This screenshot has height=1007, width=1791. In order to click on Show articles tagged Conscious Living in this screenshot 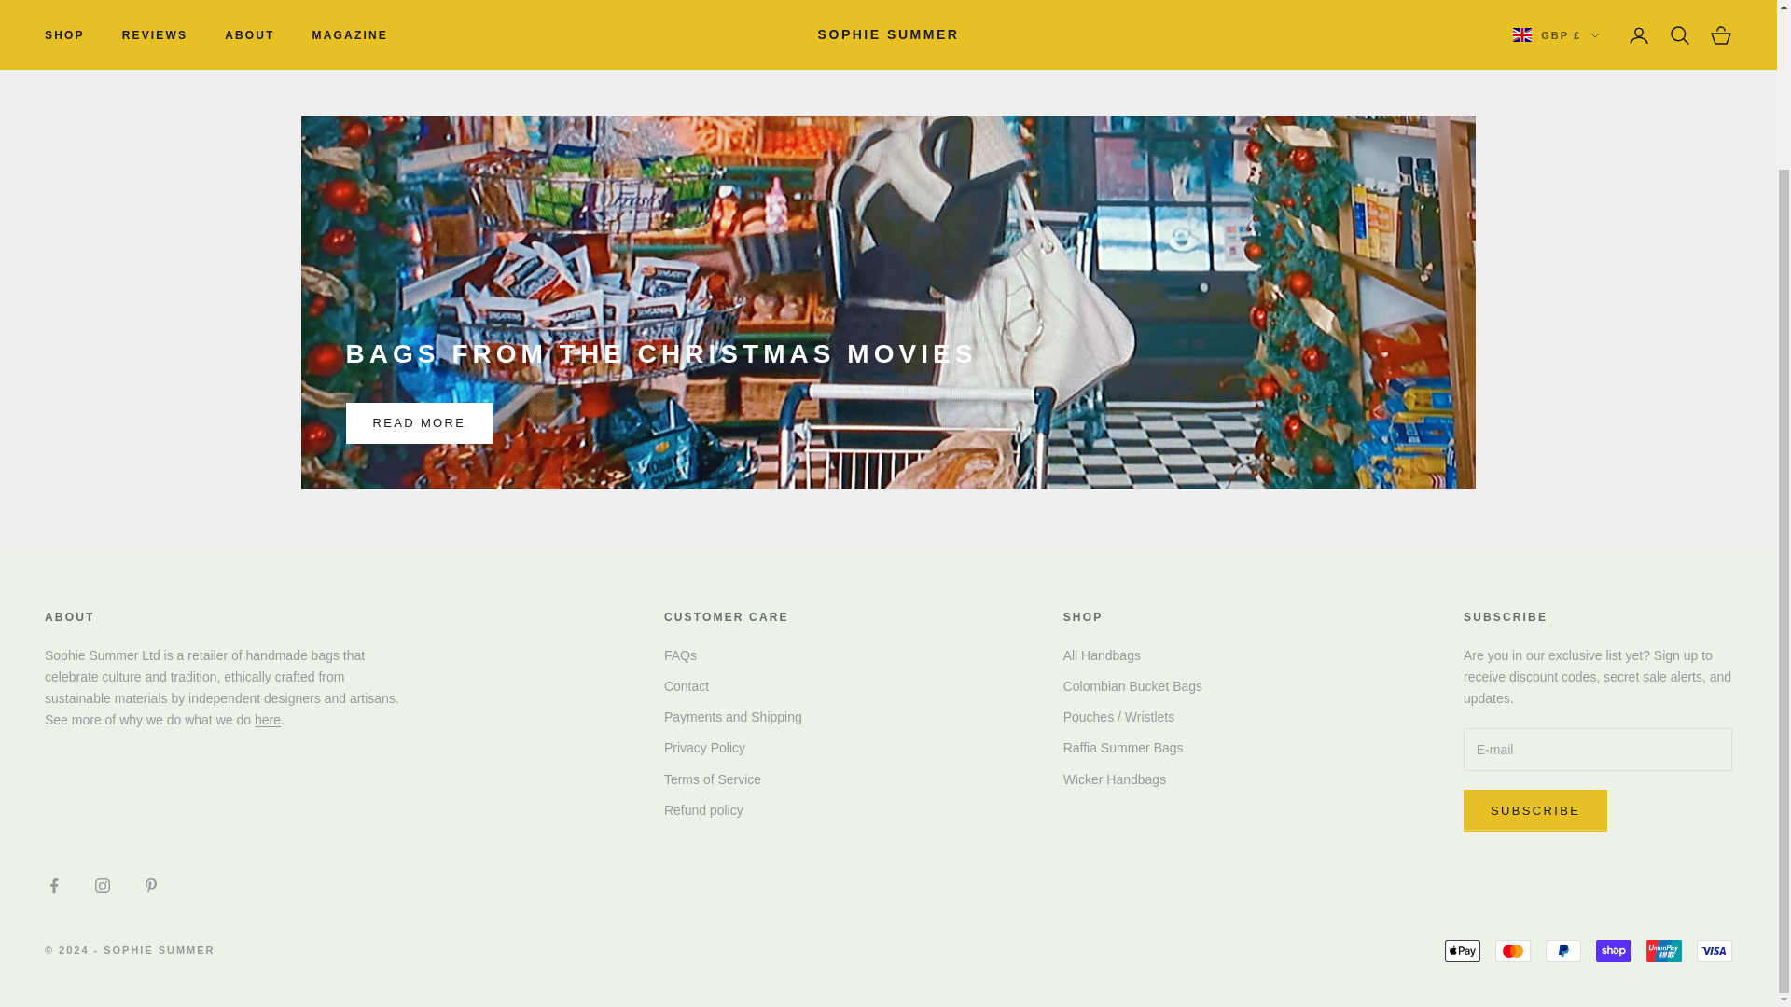, I will do `click(878, 60)`.